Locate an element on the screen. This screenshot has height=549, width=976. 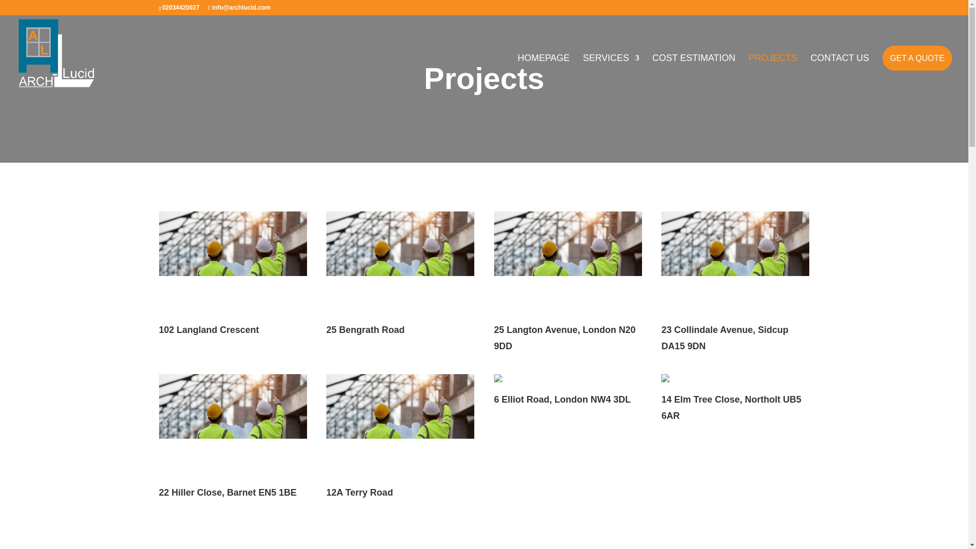
25 Langton Avenue, London N20 9DD is located at coordinates (565, 338).